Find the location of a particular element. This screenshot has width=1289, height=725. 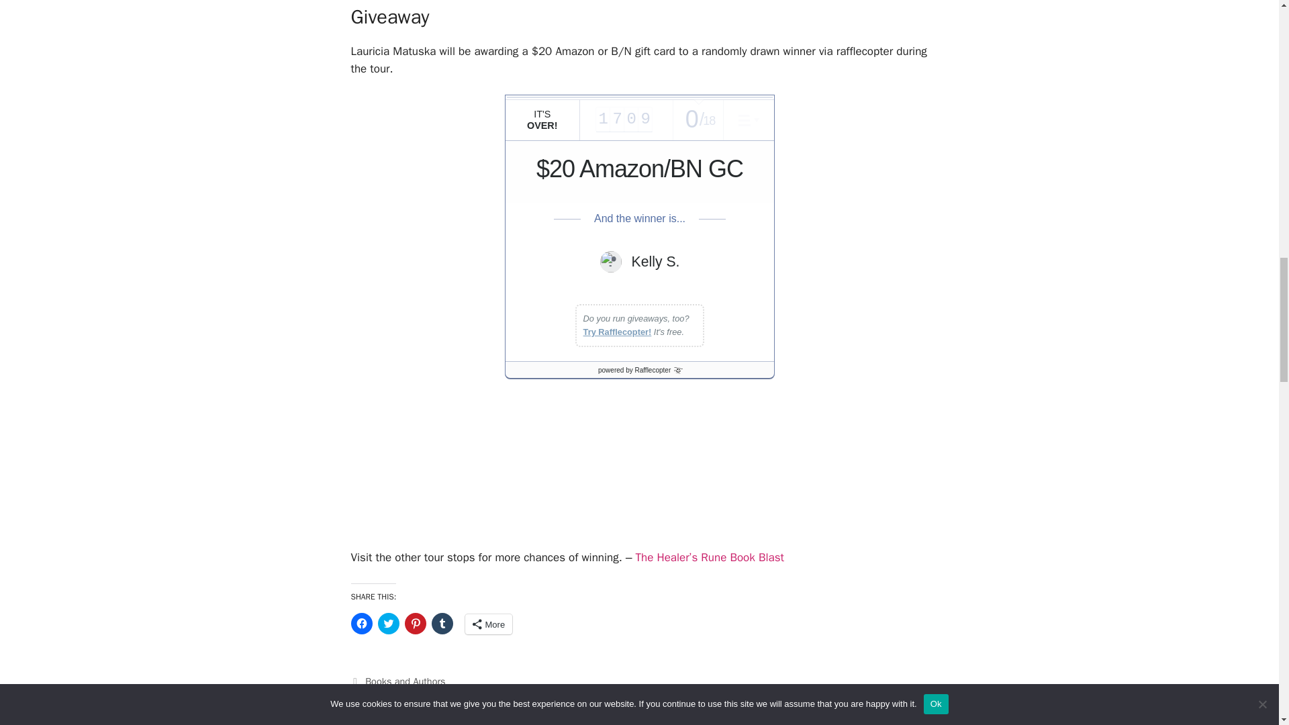

Summer of Reading: 4th of July Giveaway is located at coordinates (452, 722).